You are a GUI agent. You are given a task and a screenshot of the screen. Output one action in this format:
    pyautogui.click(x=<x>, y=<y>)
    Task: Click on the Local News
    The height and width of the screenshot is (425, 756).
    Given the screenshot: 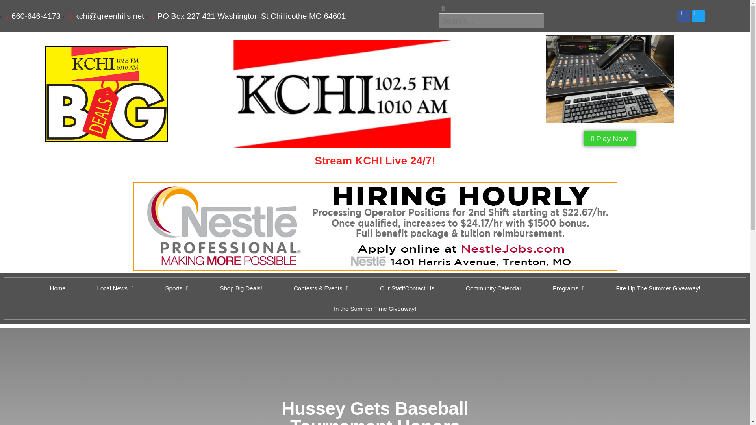 What is the action you would take?
    pyautogui.click(x=116, y=288)
    